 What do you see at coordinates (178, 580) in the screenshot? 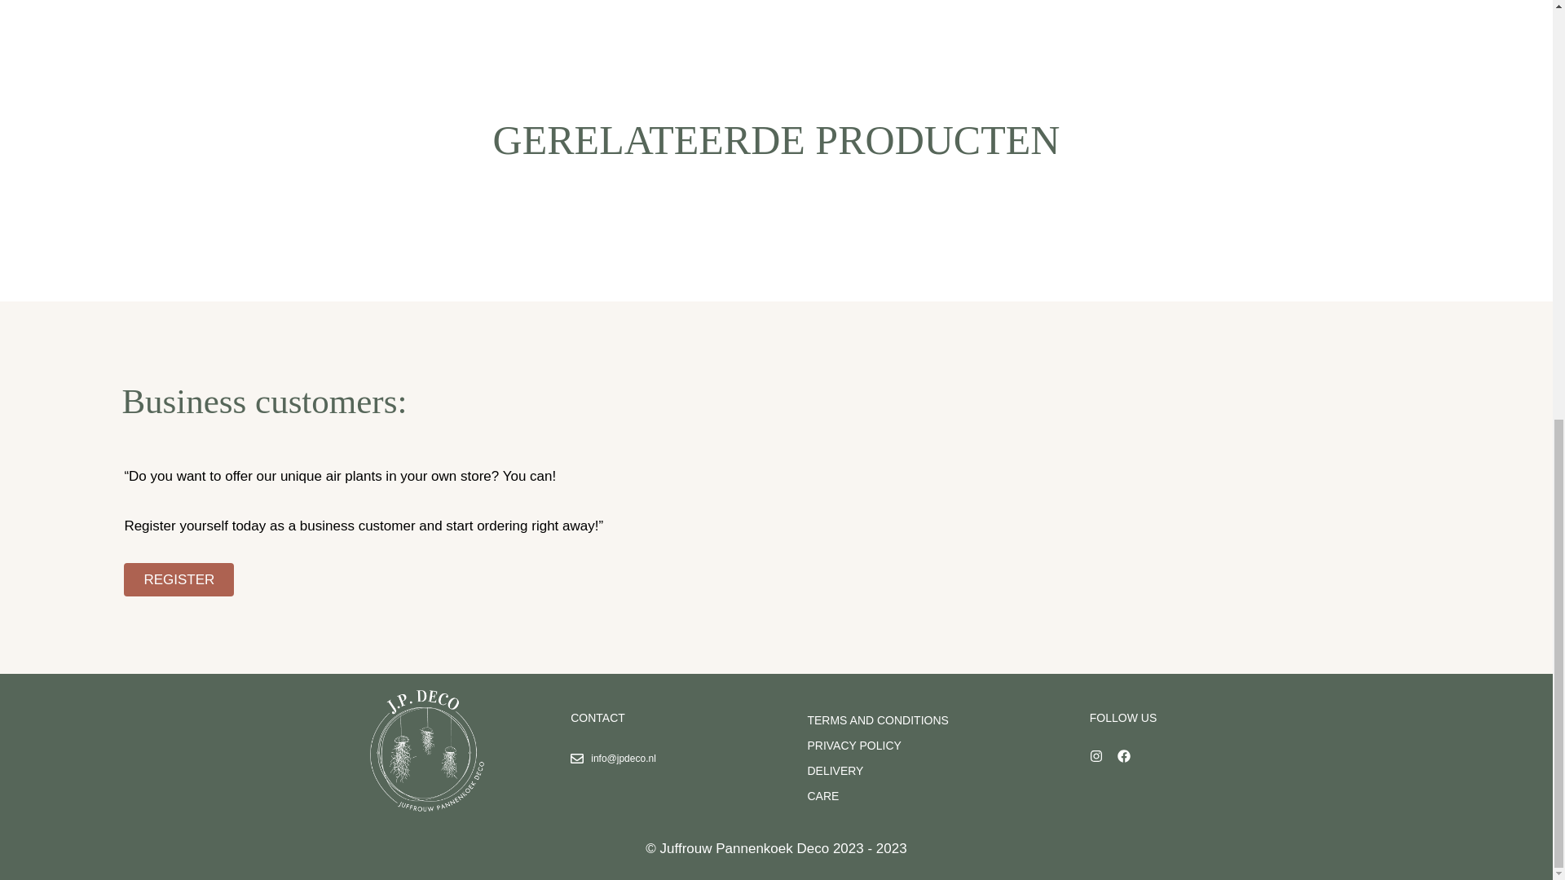
I see `REGISTER` at bounding box center [178, 580].